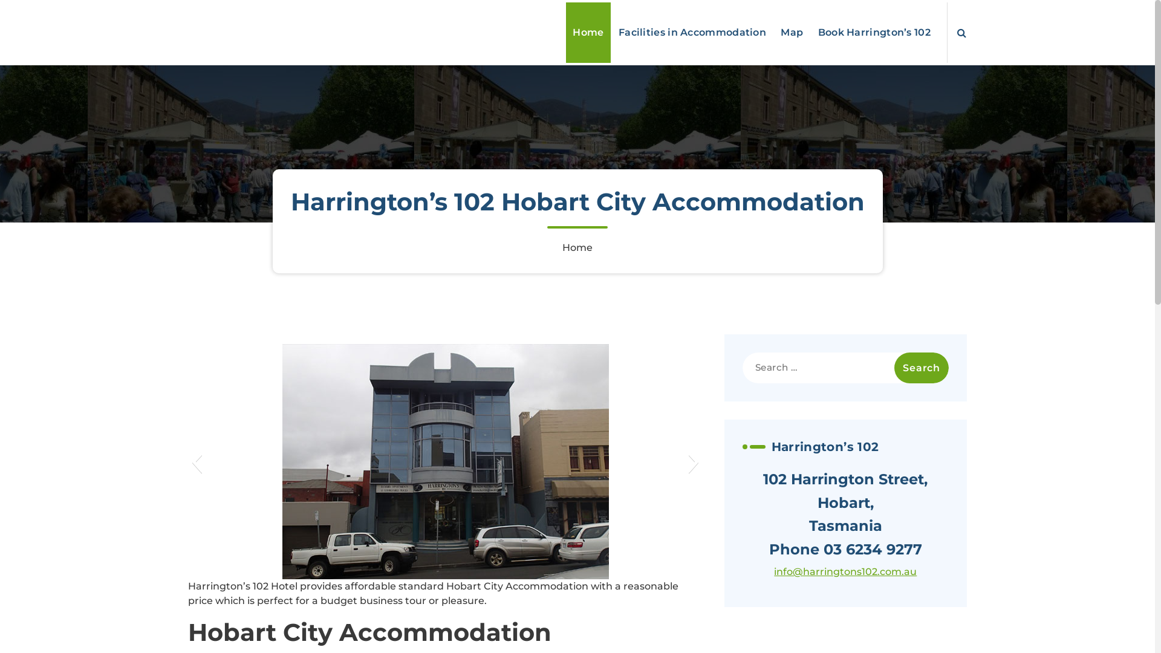 Image resolution: width=1161 pixels, height=653 pixels. I want to click on Harrington's 102 Hotel, so click(247, 22).